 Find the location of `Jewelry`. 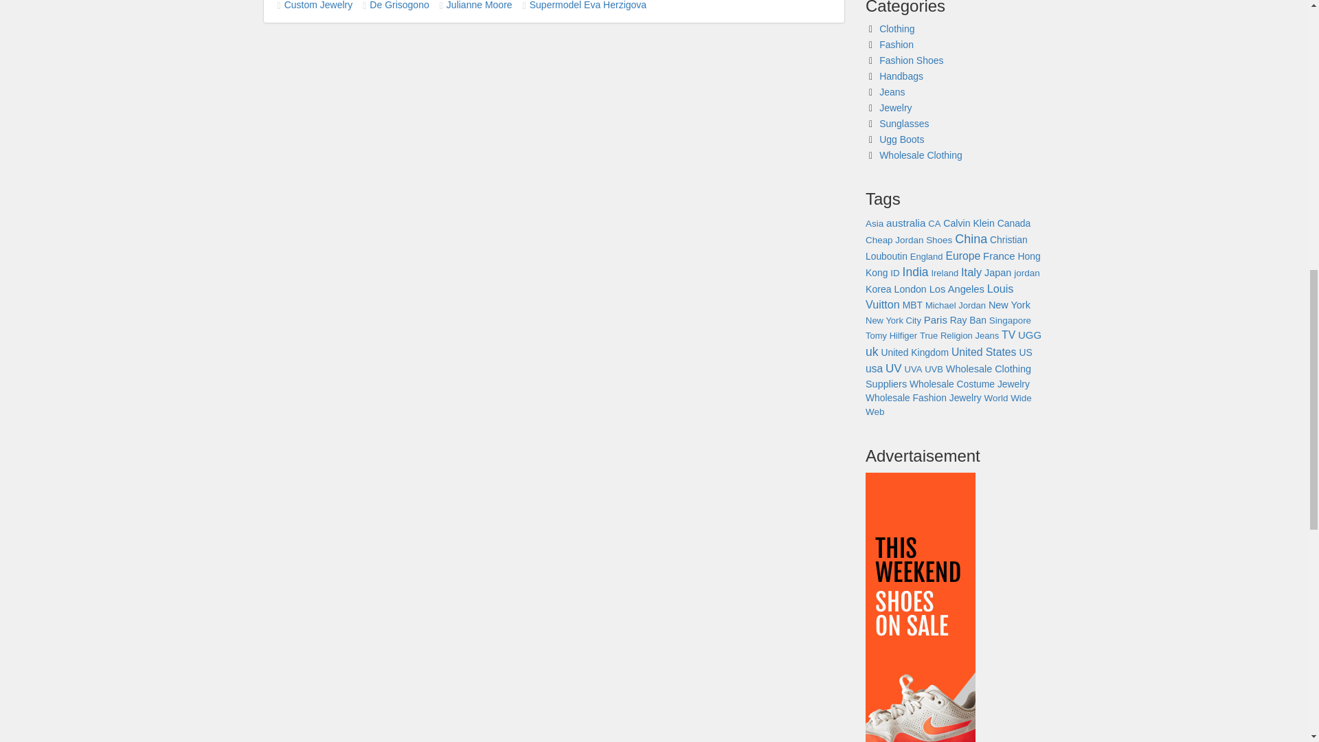

Jewelry is located at coordinates (895, 108).